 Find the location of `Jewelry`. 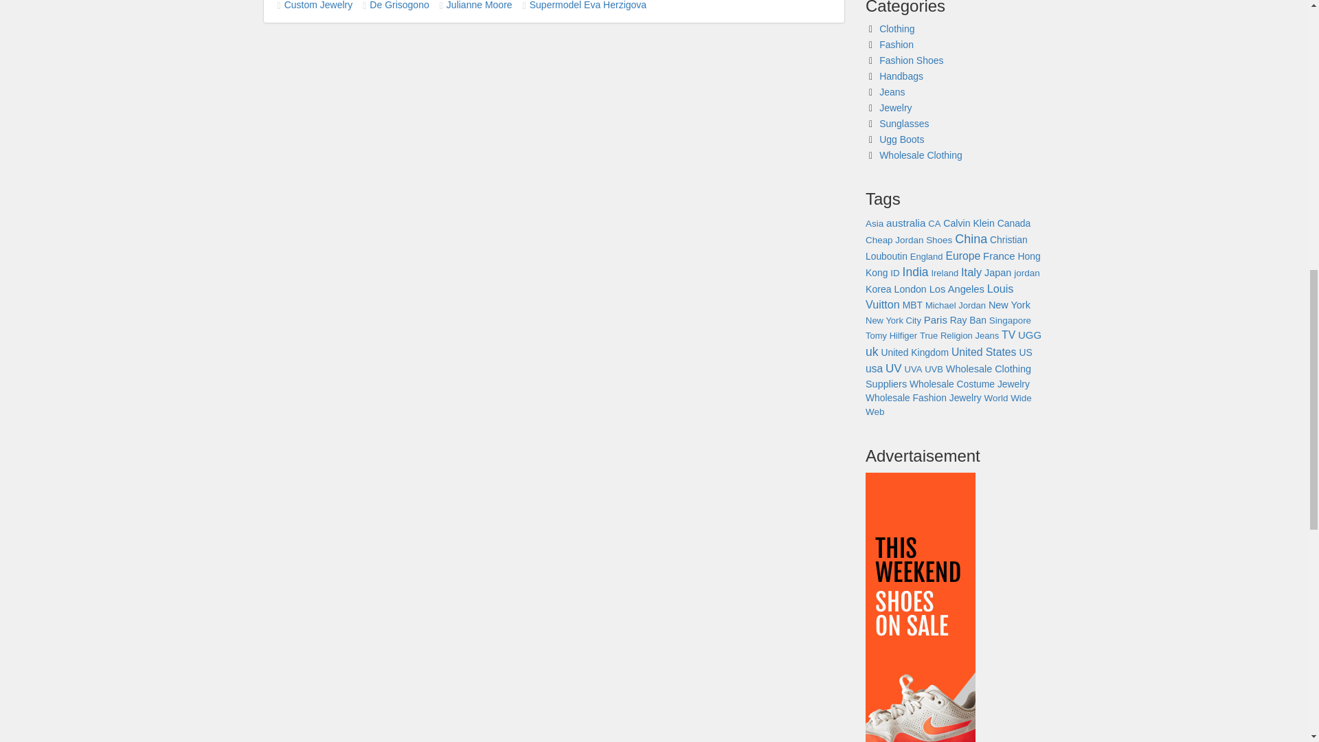

Jewelry is located at coordinates (895, 108).